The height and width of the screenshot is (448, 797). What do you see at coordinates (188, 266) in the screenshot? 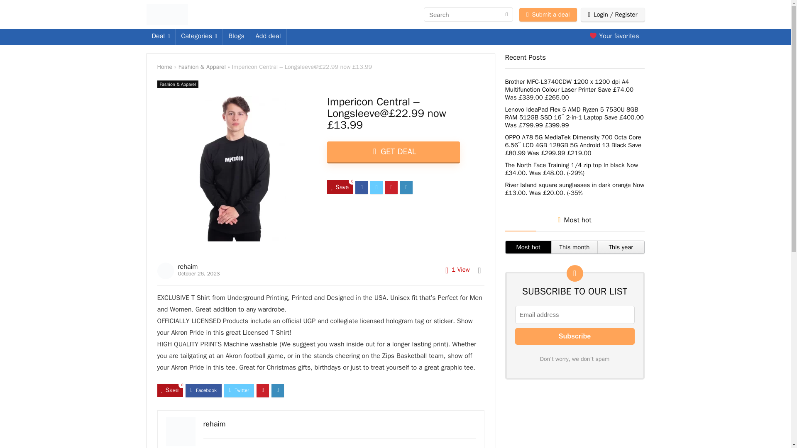
I see `rehaim` at bounding box center [188, 266].